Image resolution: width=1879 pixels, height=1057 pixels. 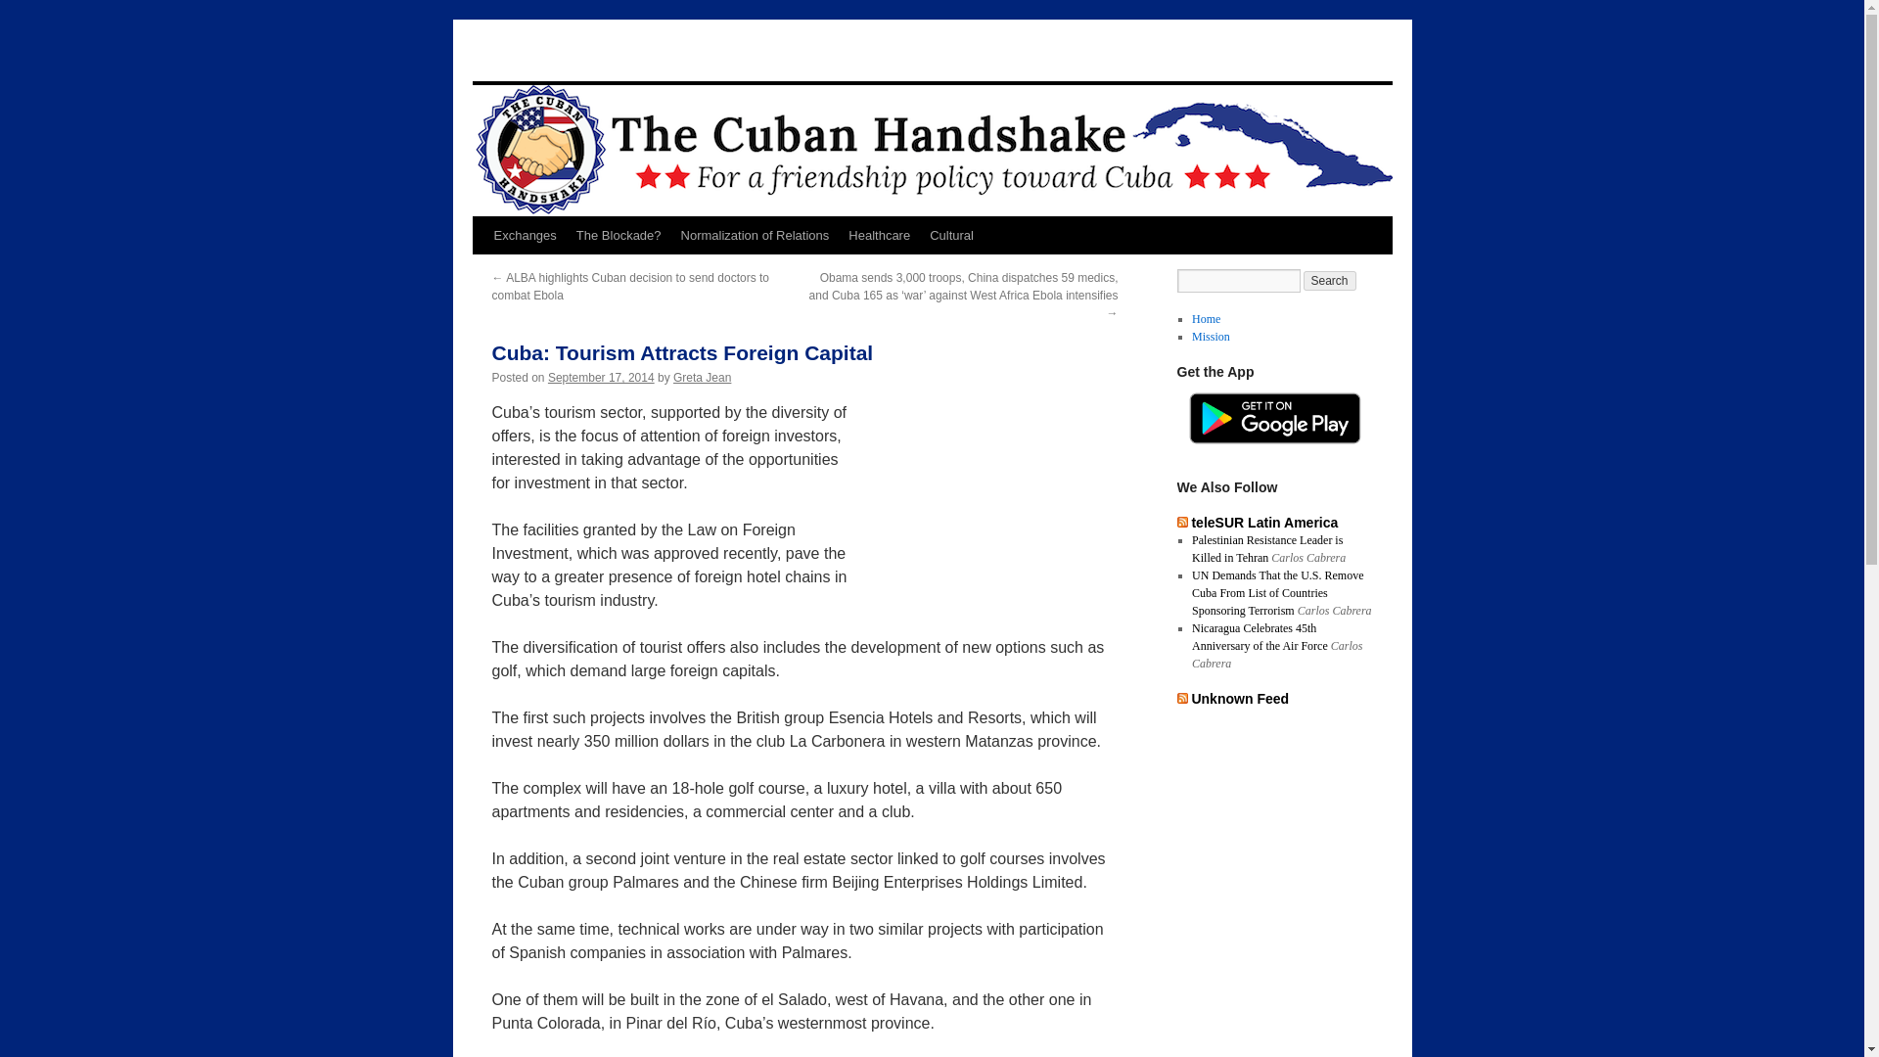 I want to click on 2:30 pm, so click(x=601, y=378).